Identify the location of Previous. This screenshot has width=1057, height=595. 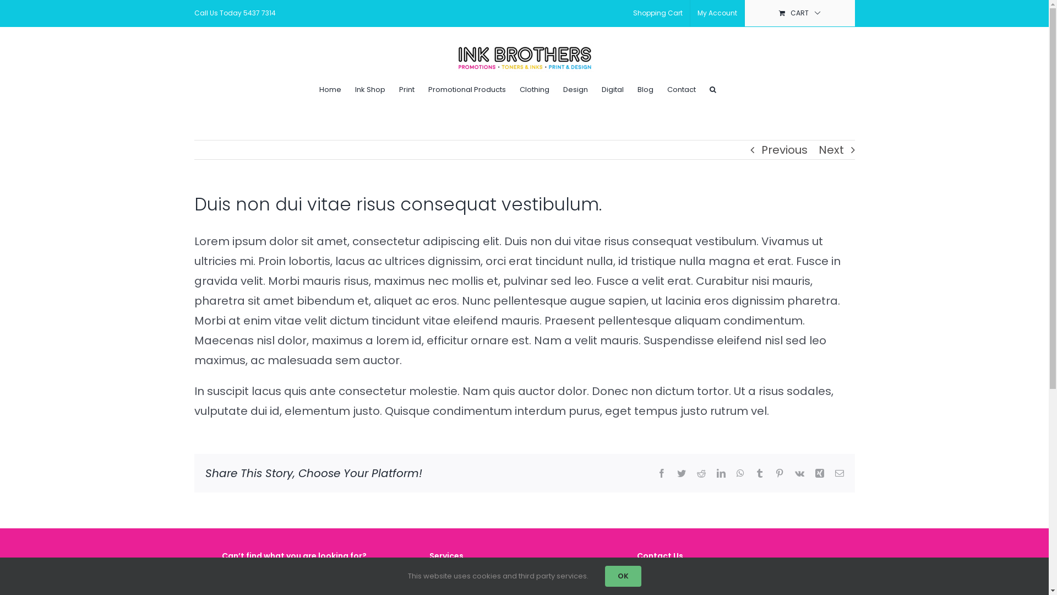
(784, 150).